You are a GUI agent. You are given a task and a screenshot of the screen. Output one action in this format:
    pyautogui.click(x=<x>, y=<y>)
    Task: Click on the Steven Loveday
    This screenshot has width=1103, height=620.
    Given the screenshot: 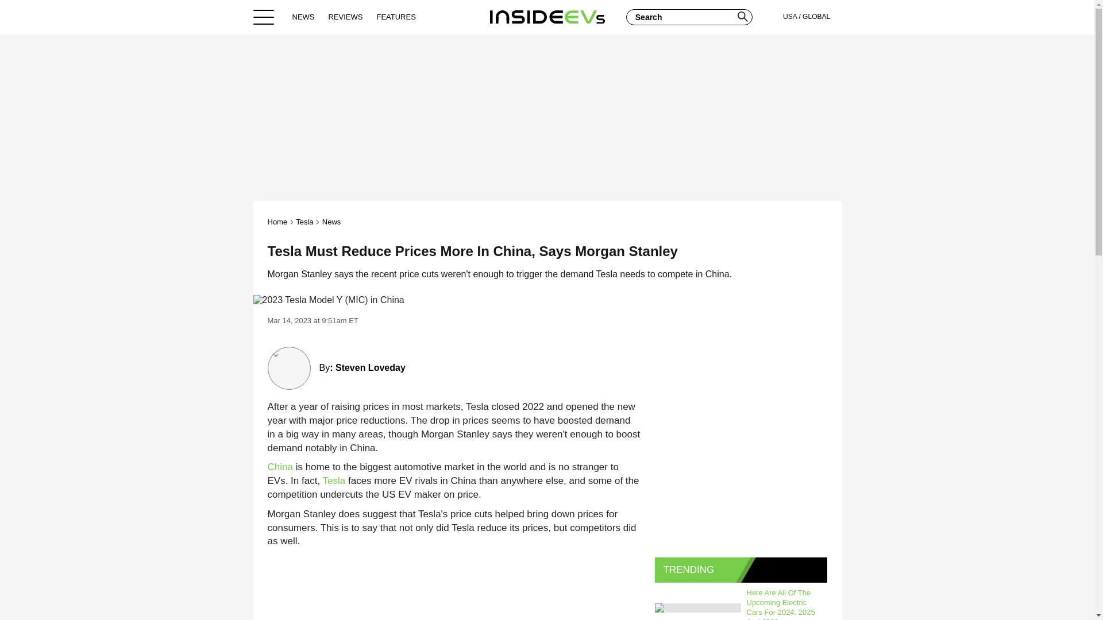 What is the action you would take?
    pyautogui.click(x=370, y=367)
    